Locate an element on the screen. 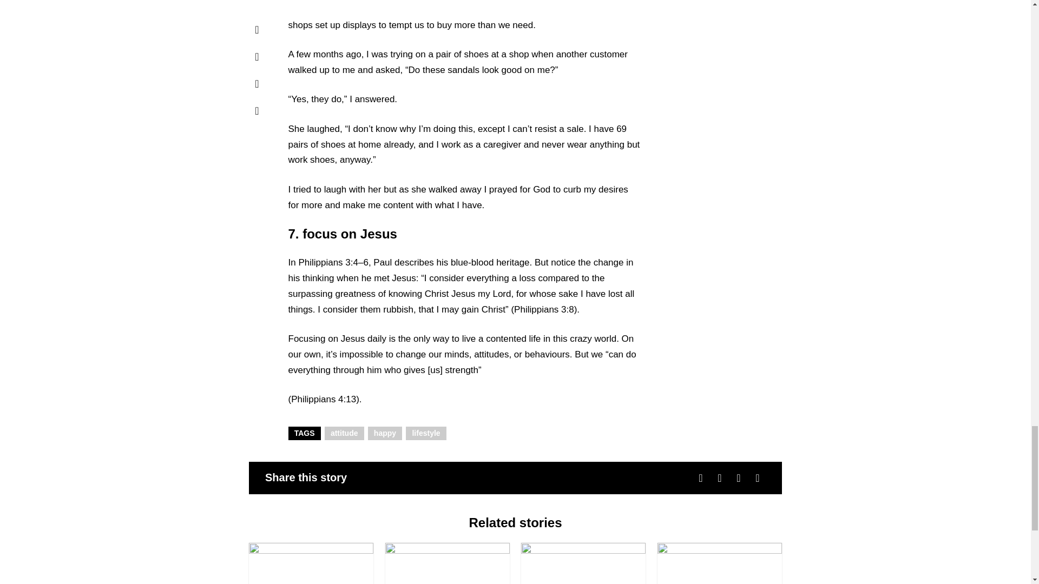 The image size is (1039, 584). lifestyle is located at coordinates (426, 433).